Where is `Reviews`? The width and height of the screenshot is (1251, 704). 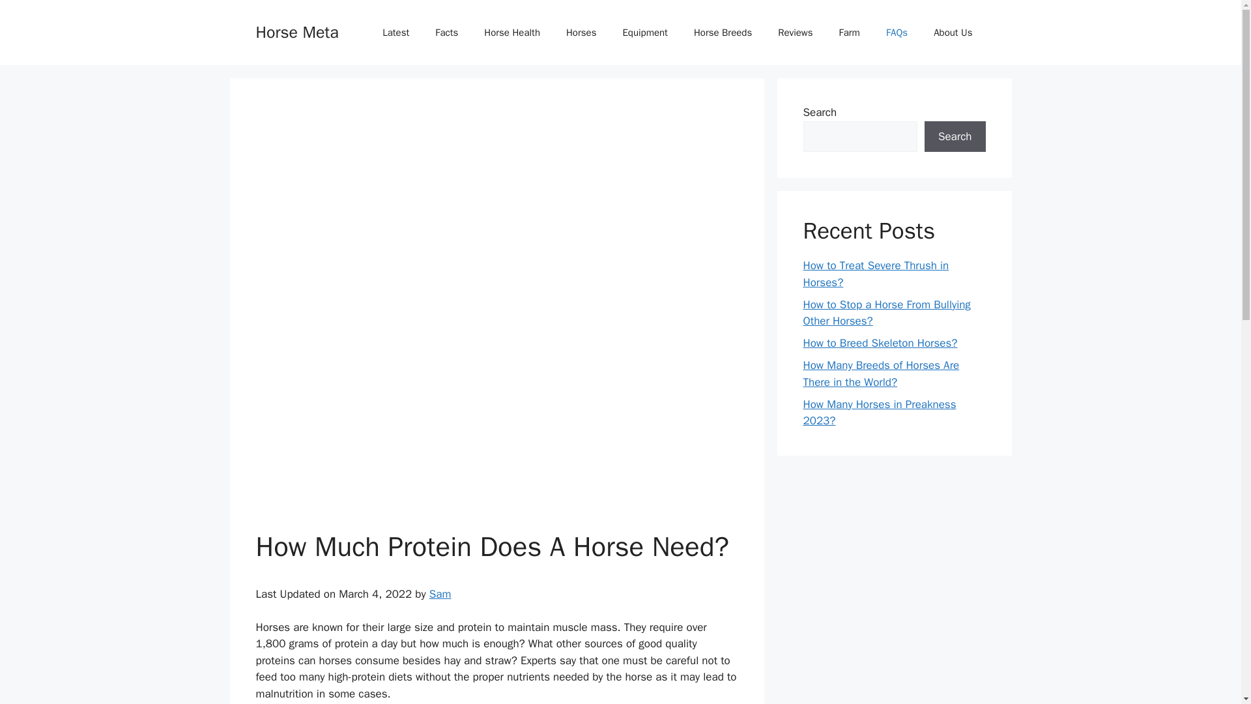
Reviews is located at coordinates (795, 33).